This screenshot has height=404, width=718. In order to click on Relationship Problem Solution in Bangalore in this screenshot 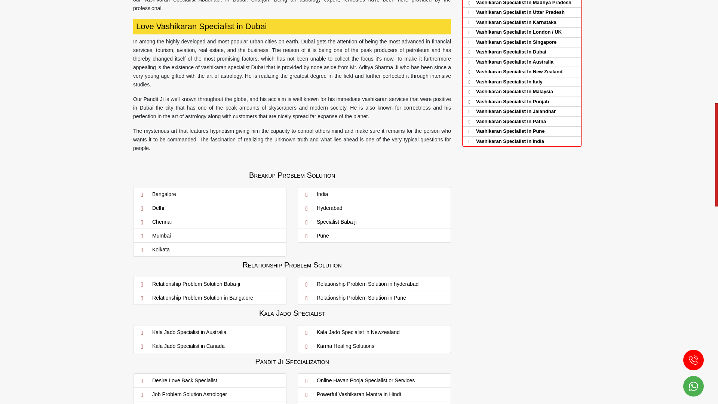, I will do `click(209, 298)`.